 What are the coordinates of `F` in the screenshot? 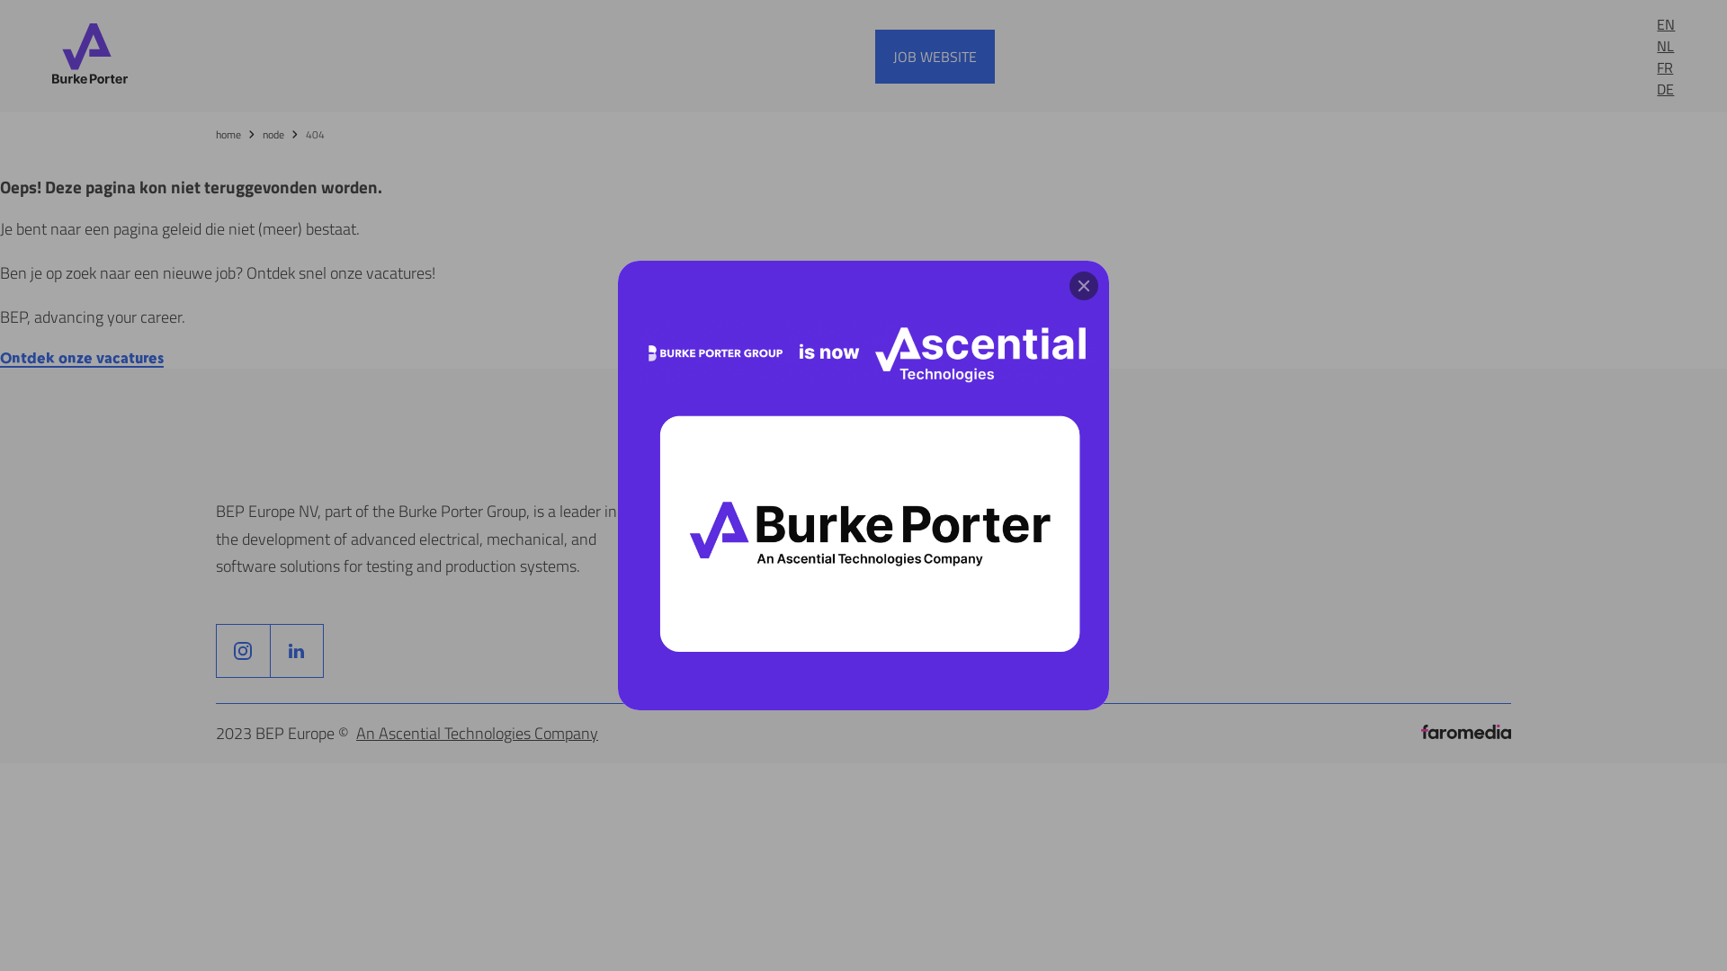 It's located at (243, 651).